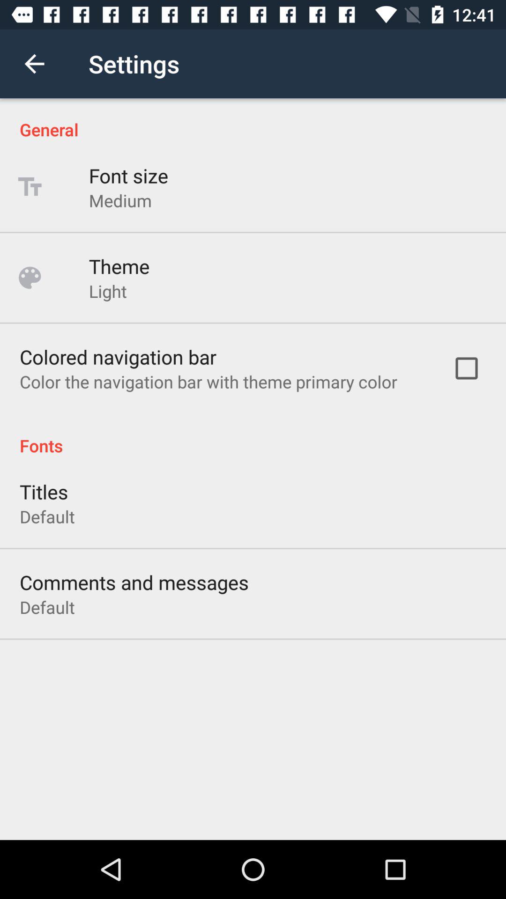  What do you see at coordinates (134, 582) in the screenshot?
I see `open the comments and messages icon` at bounding box center [134, 582].